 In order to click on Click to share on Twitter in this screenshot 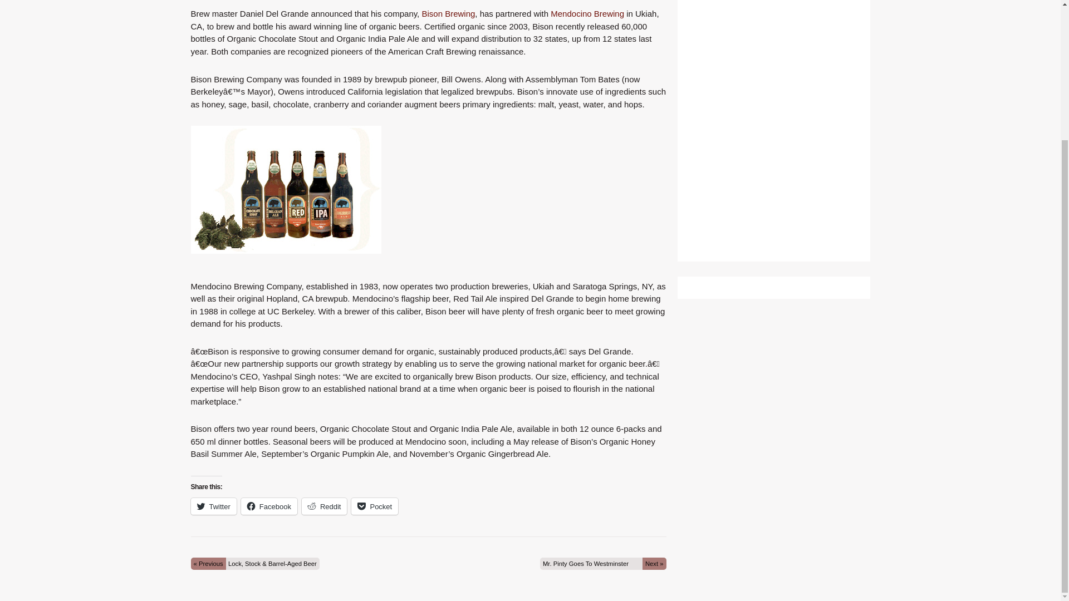, I will do `click(213, 506)`.